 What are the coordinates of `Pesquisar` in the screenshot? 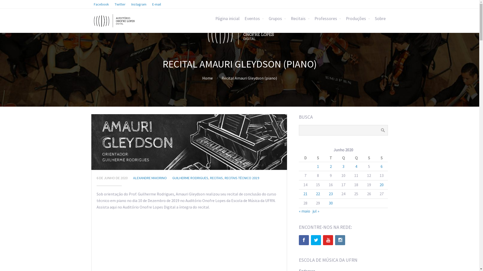 It's located at (383, 130).